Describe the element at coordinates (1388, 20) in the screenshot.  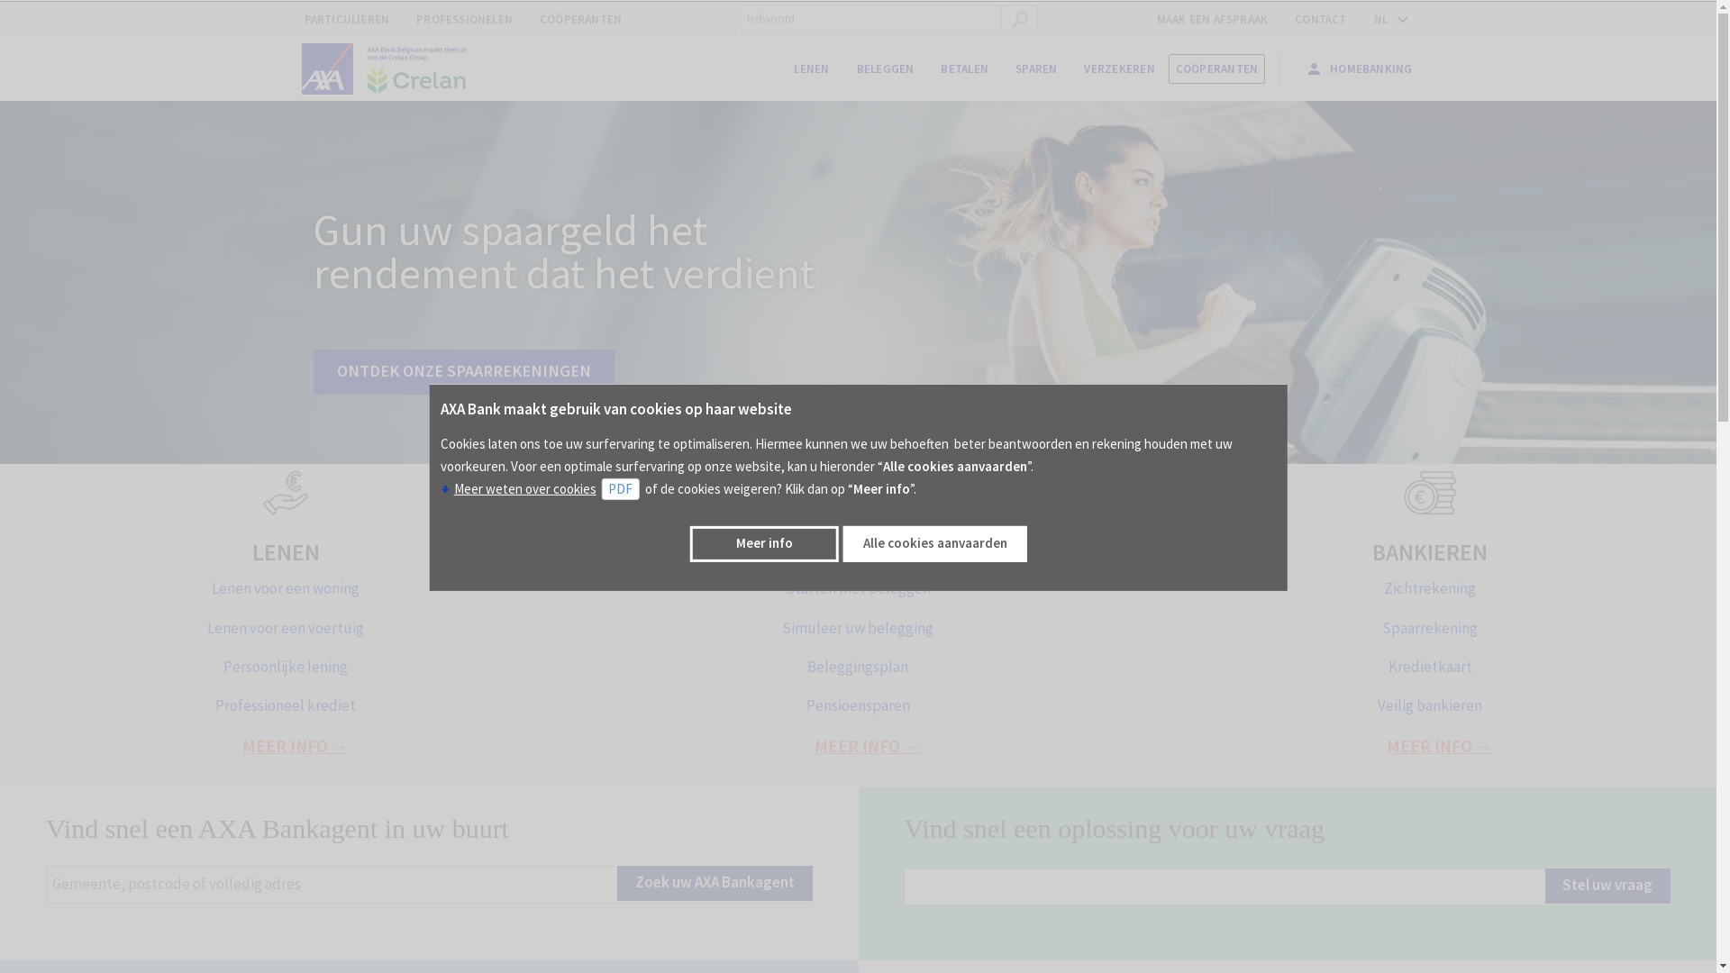
I see `NL` at that location.